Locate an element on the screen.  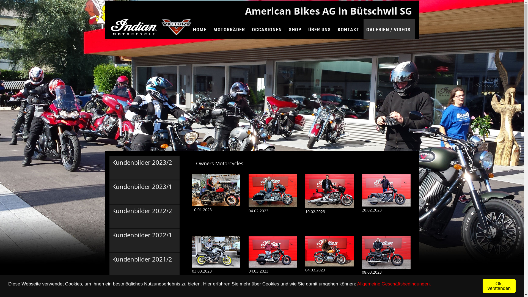
Kundenbilder 2021/1 is located at coordinates (142, 288).